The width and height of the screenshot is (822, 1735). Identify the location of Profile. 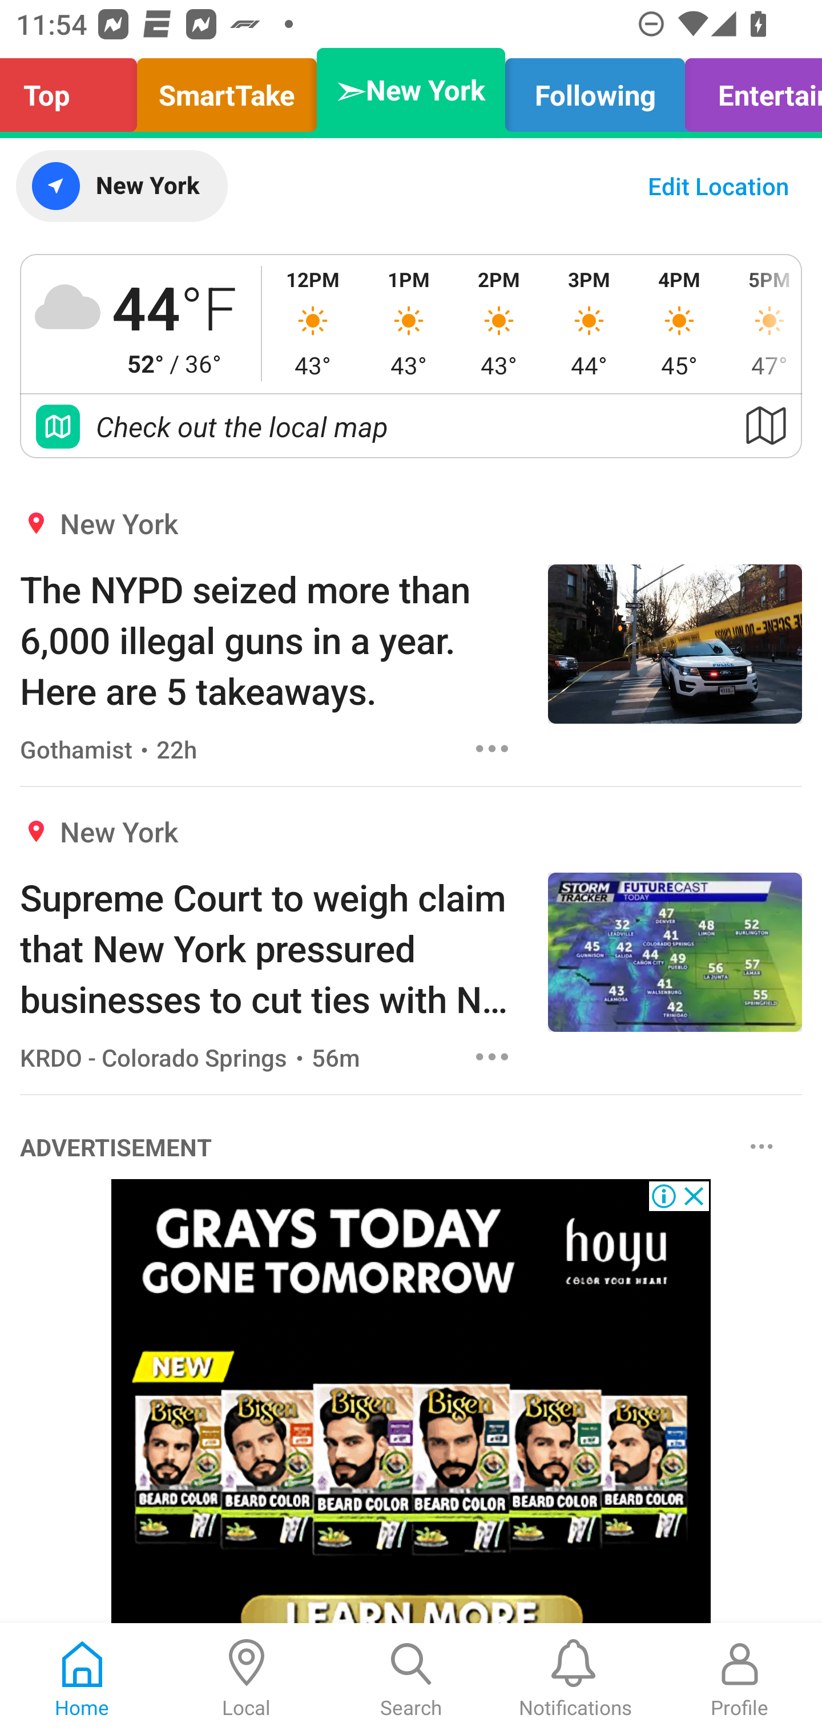
(740, 1679).